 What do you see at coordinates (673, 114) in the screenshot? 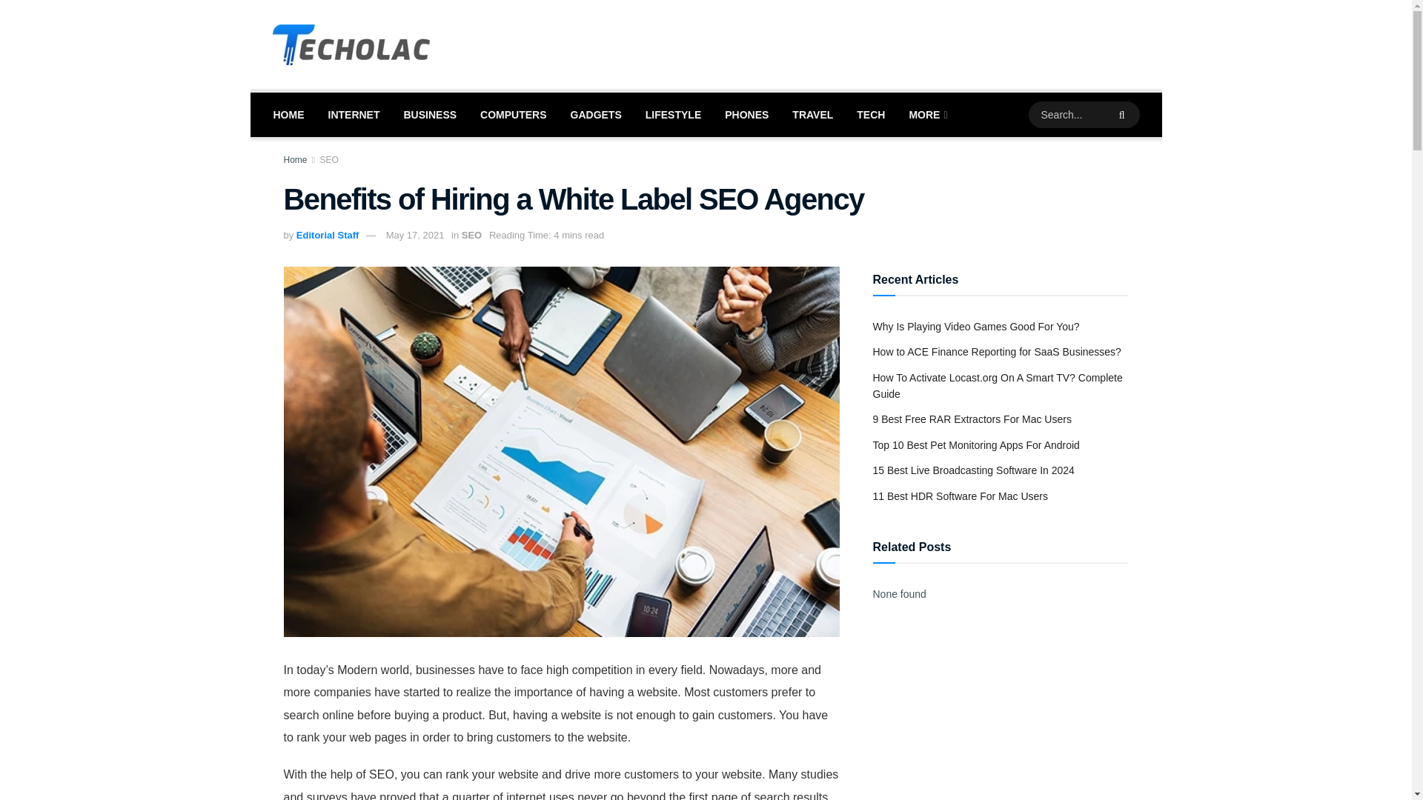
I see `LIFESTYLE` at bounding box center [673, 114].